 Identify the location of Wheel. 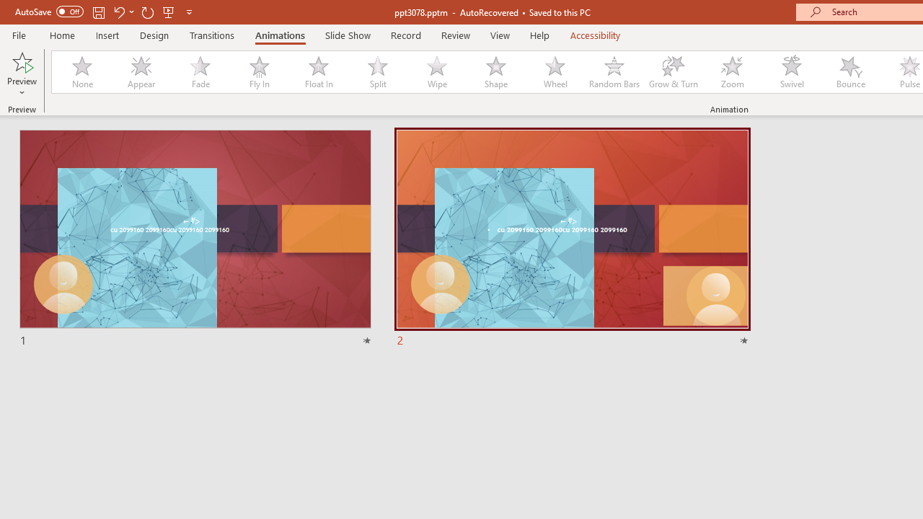
(555, 72).